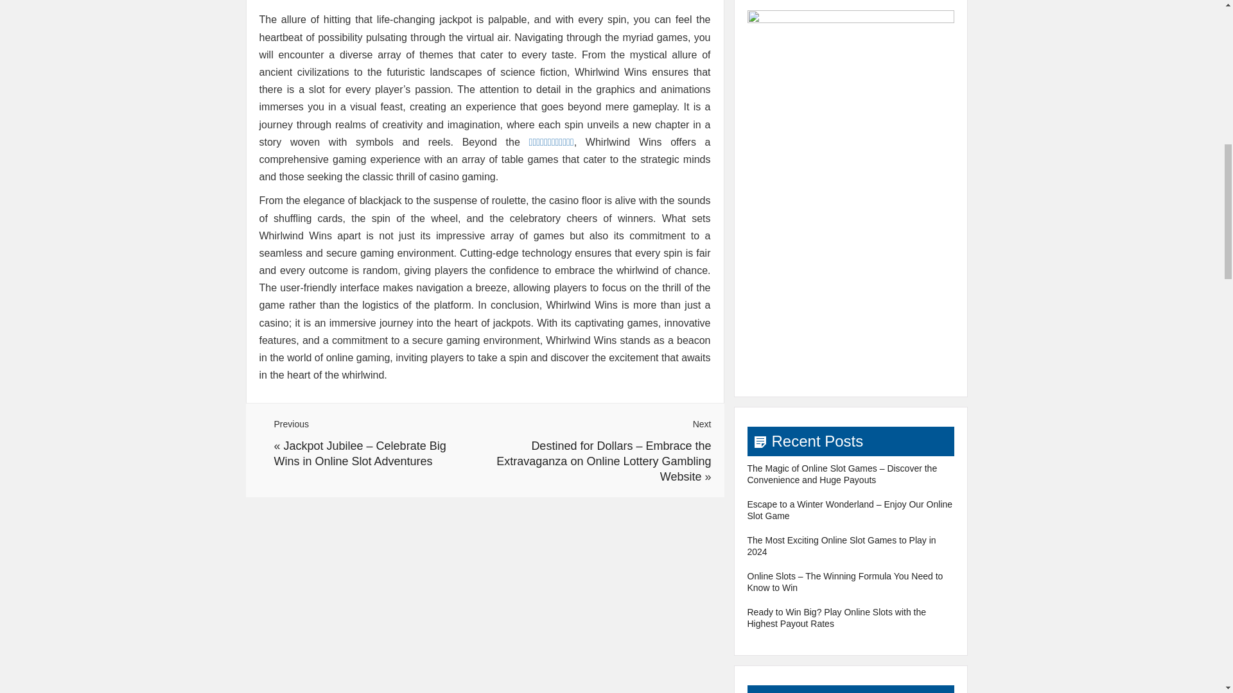 This screenshot has height=693, width=1233. What do you see at coordinates (841, 545) in the screenshot?
I see `The Most Exciting Online Slot Games to Play in 2024` at bounding box center [841, 545].